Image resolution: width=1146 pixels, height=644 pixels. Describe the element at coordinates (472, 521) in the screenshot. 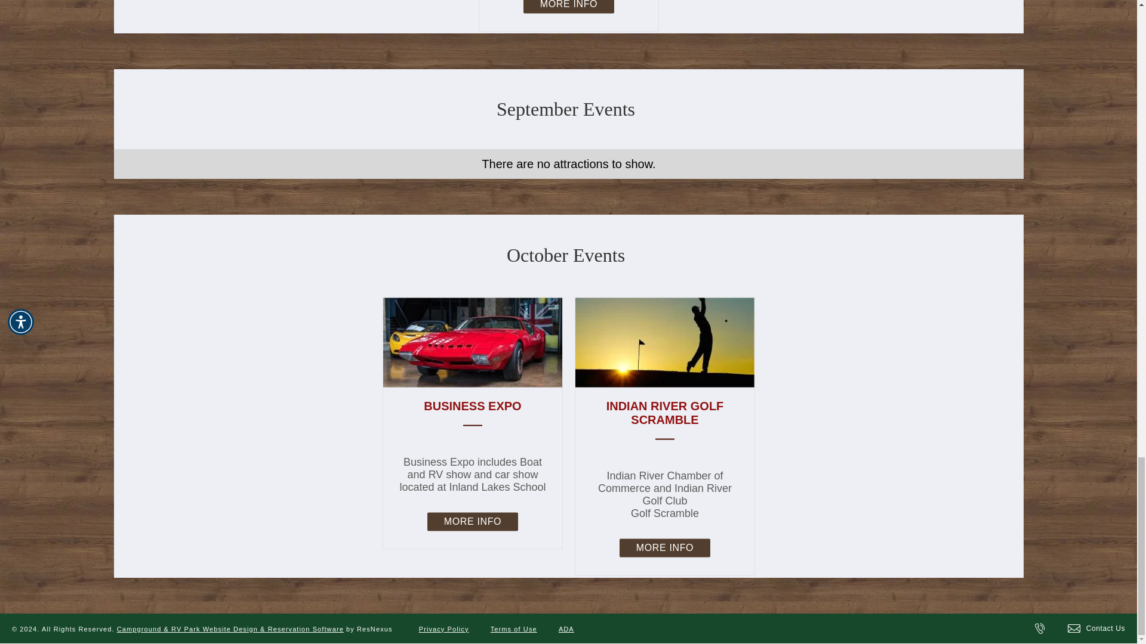

I see `MORE INFO` at that location.